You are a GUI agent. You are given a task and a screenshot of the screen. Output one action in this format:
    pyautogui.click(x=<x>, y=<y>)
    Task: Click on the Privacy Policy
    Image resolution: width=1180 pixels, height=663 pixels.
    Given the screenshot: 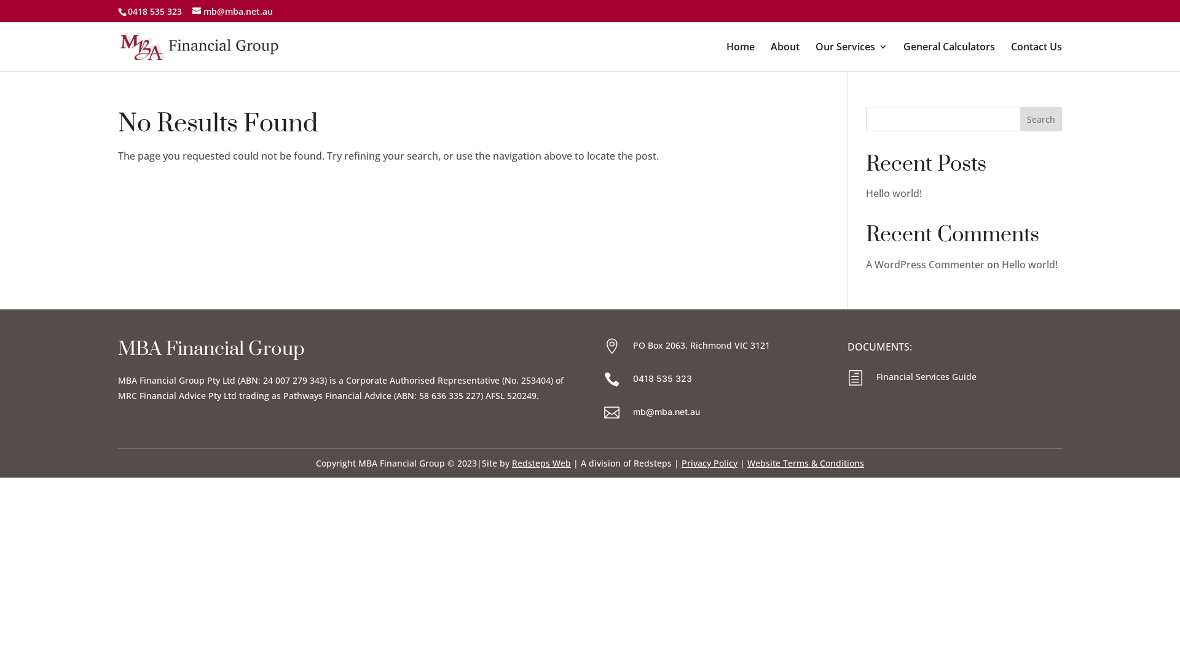 What is the action you would take?
    pyautogui.click(x=709, y=463)
    